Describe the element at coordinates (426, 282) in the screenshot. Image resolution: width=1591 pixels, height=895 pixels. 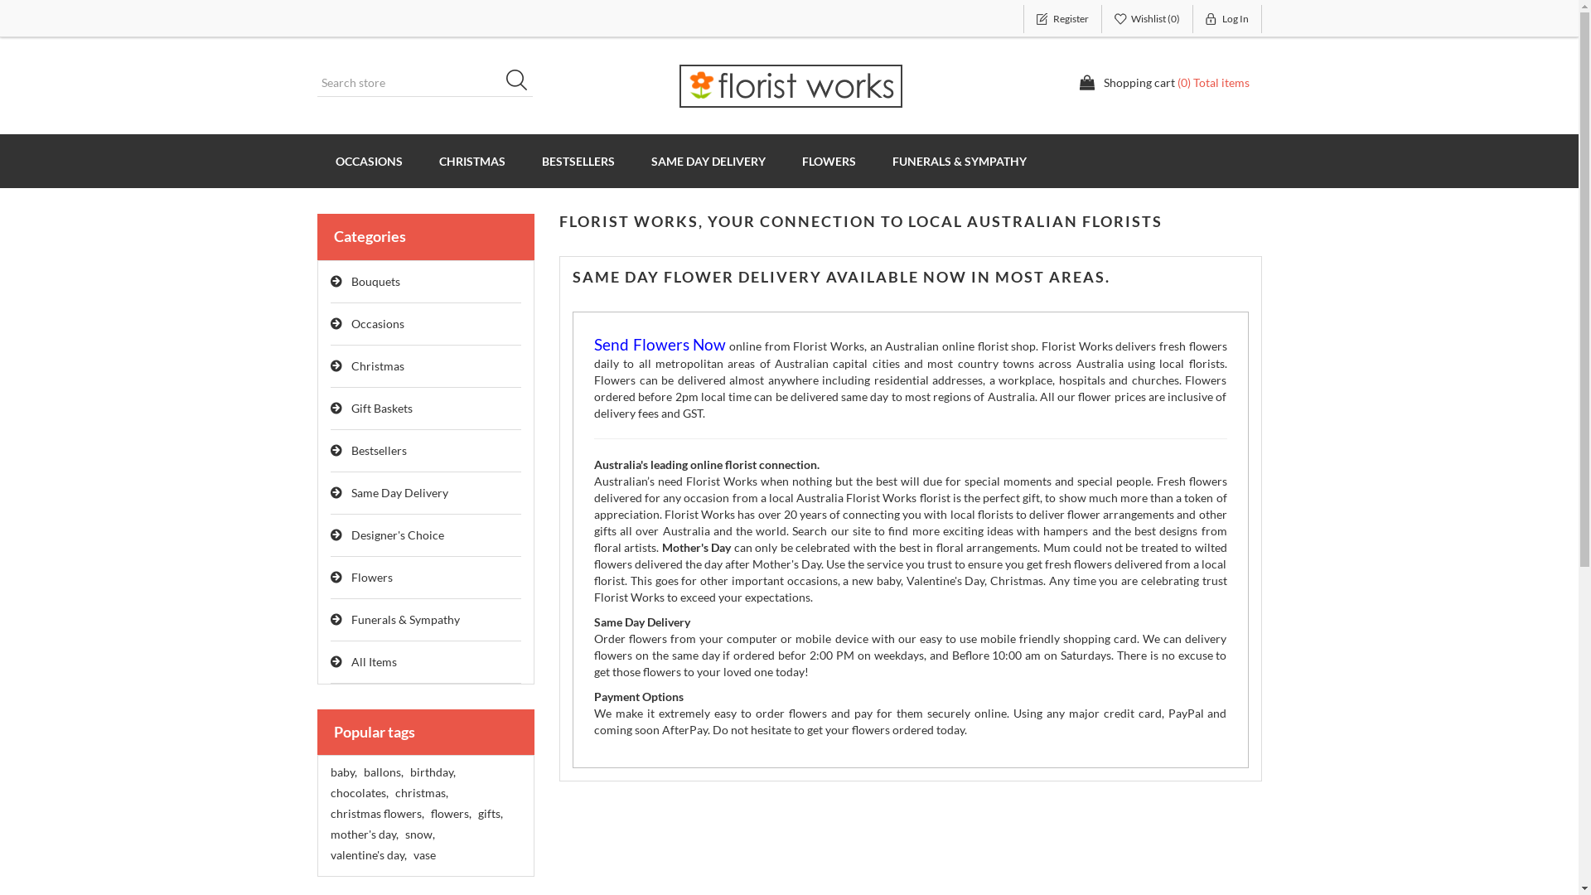
I see `Bouquets` at that location.